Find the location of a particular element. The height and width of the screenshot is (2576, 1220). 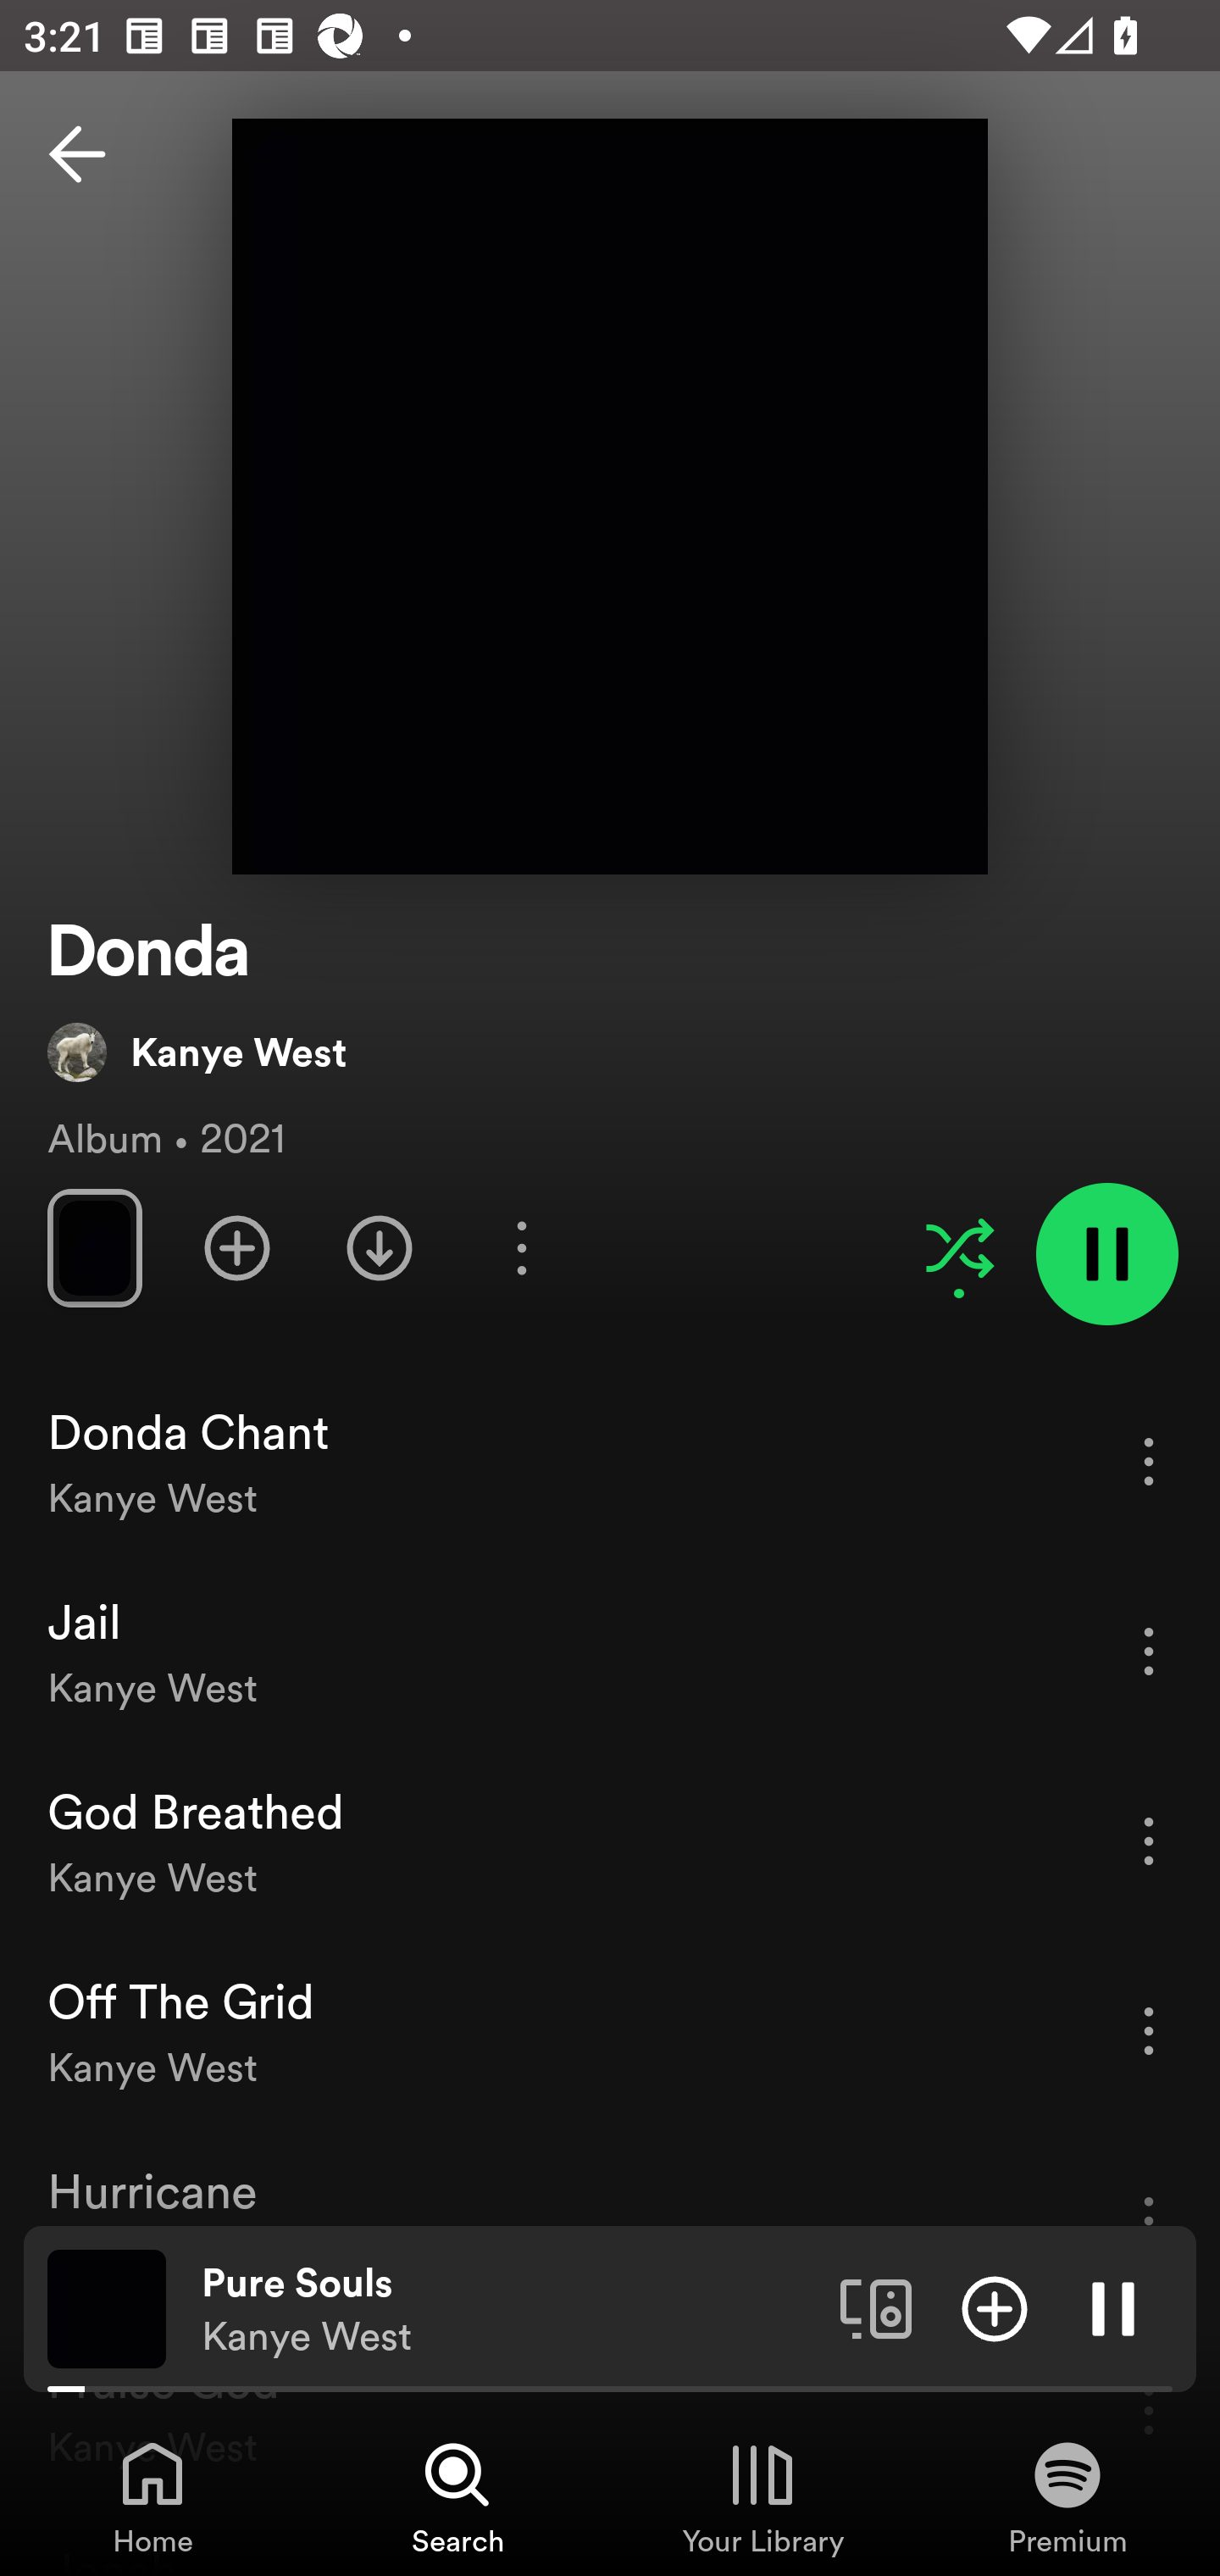

More options for playlist Donda is located at coordinates (521, 1247).